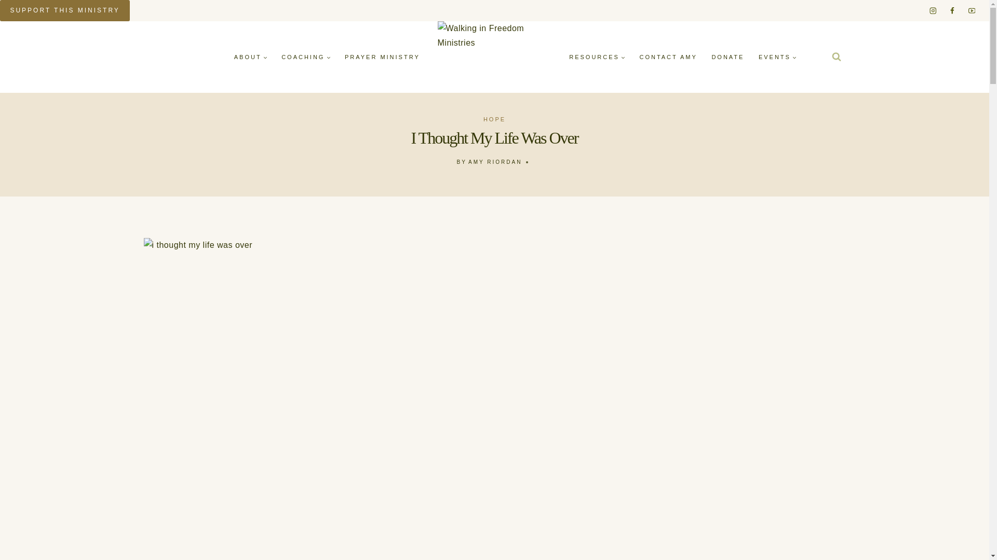 The height and width of the screenshot is (560, 997). What do you see at coordinates (777, 57) in the screenshot?
I see `EVENTS` at bounding box center [777, 57].